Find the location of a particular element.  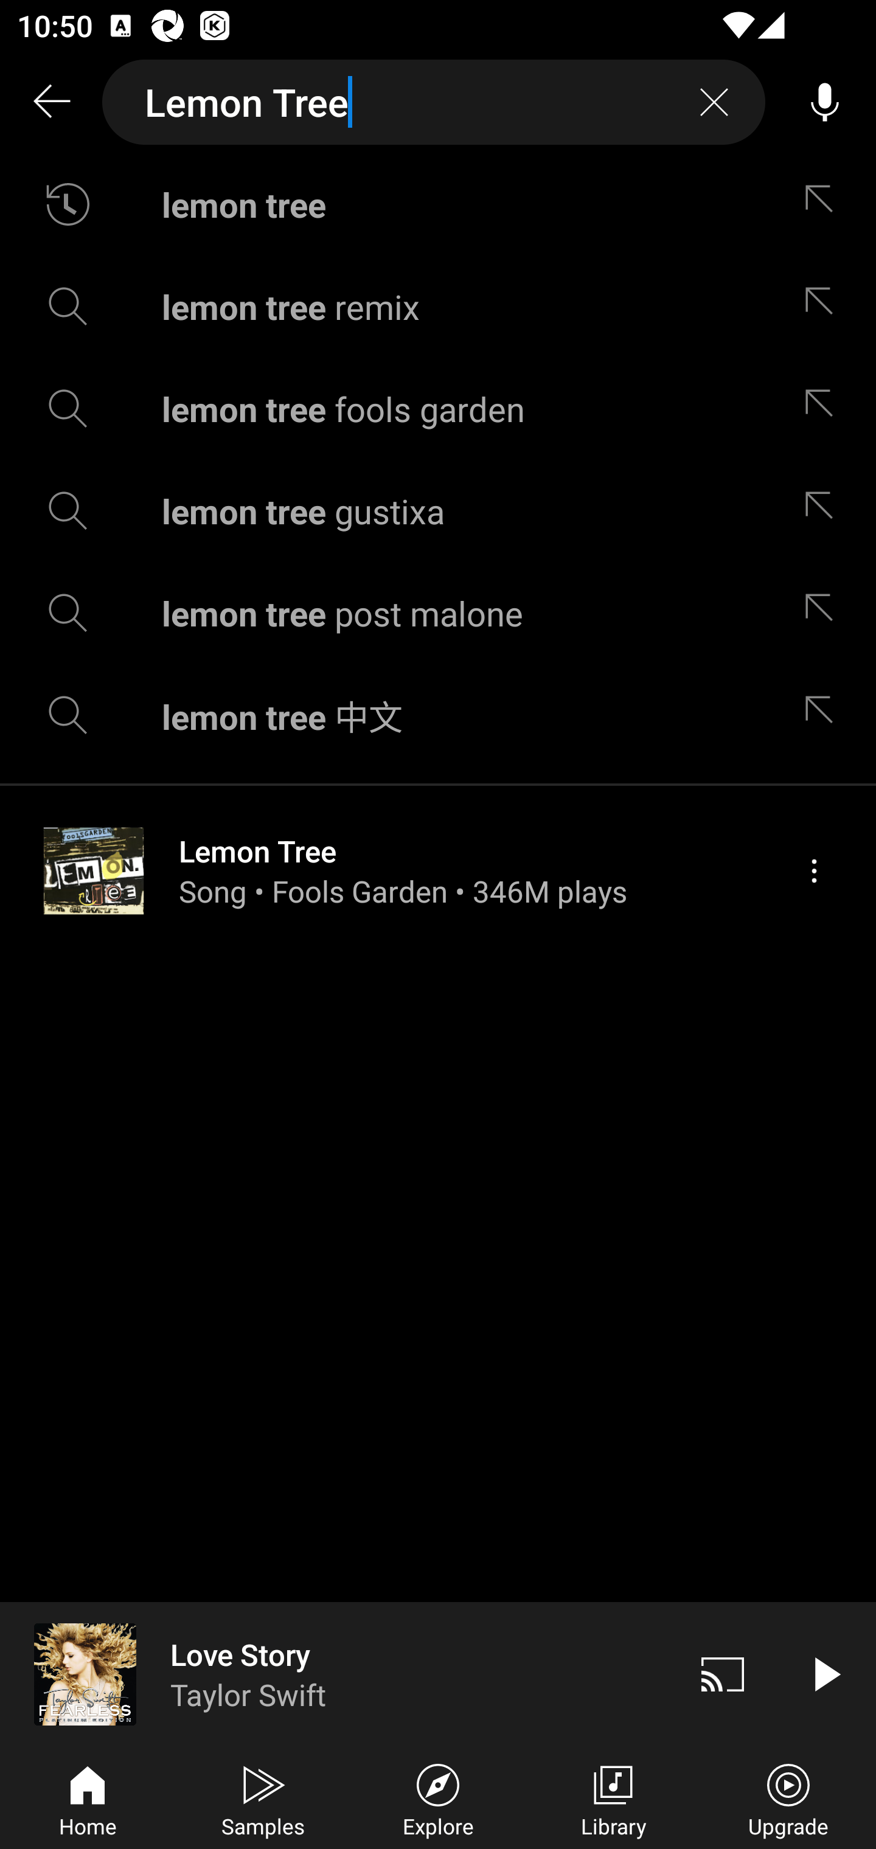

Search back is located at coordinates (51, 102).